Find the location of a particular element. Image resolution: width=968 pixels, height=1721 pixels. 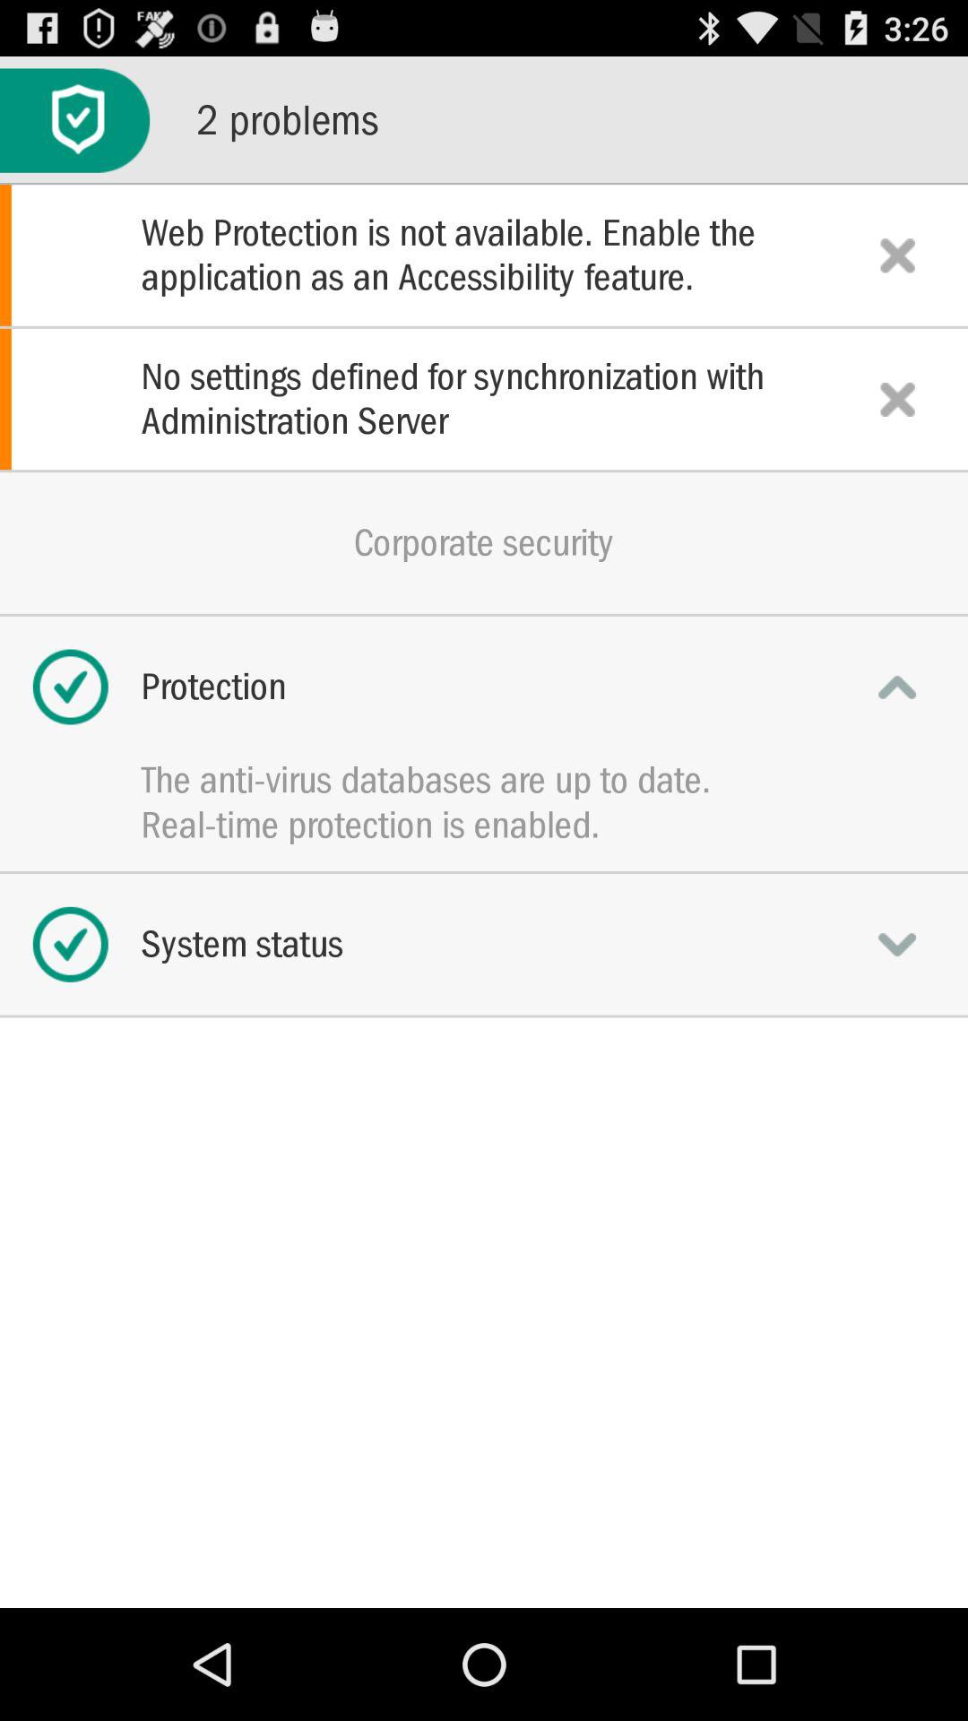

turn on item next to 2 problems is located at coordinates (75, 120).